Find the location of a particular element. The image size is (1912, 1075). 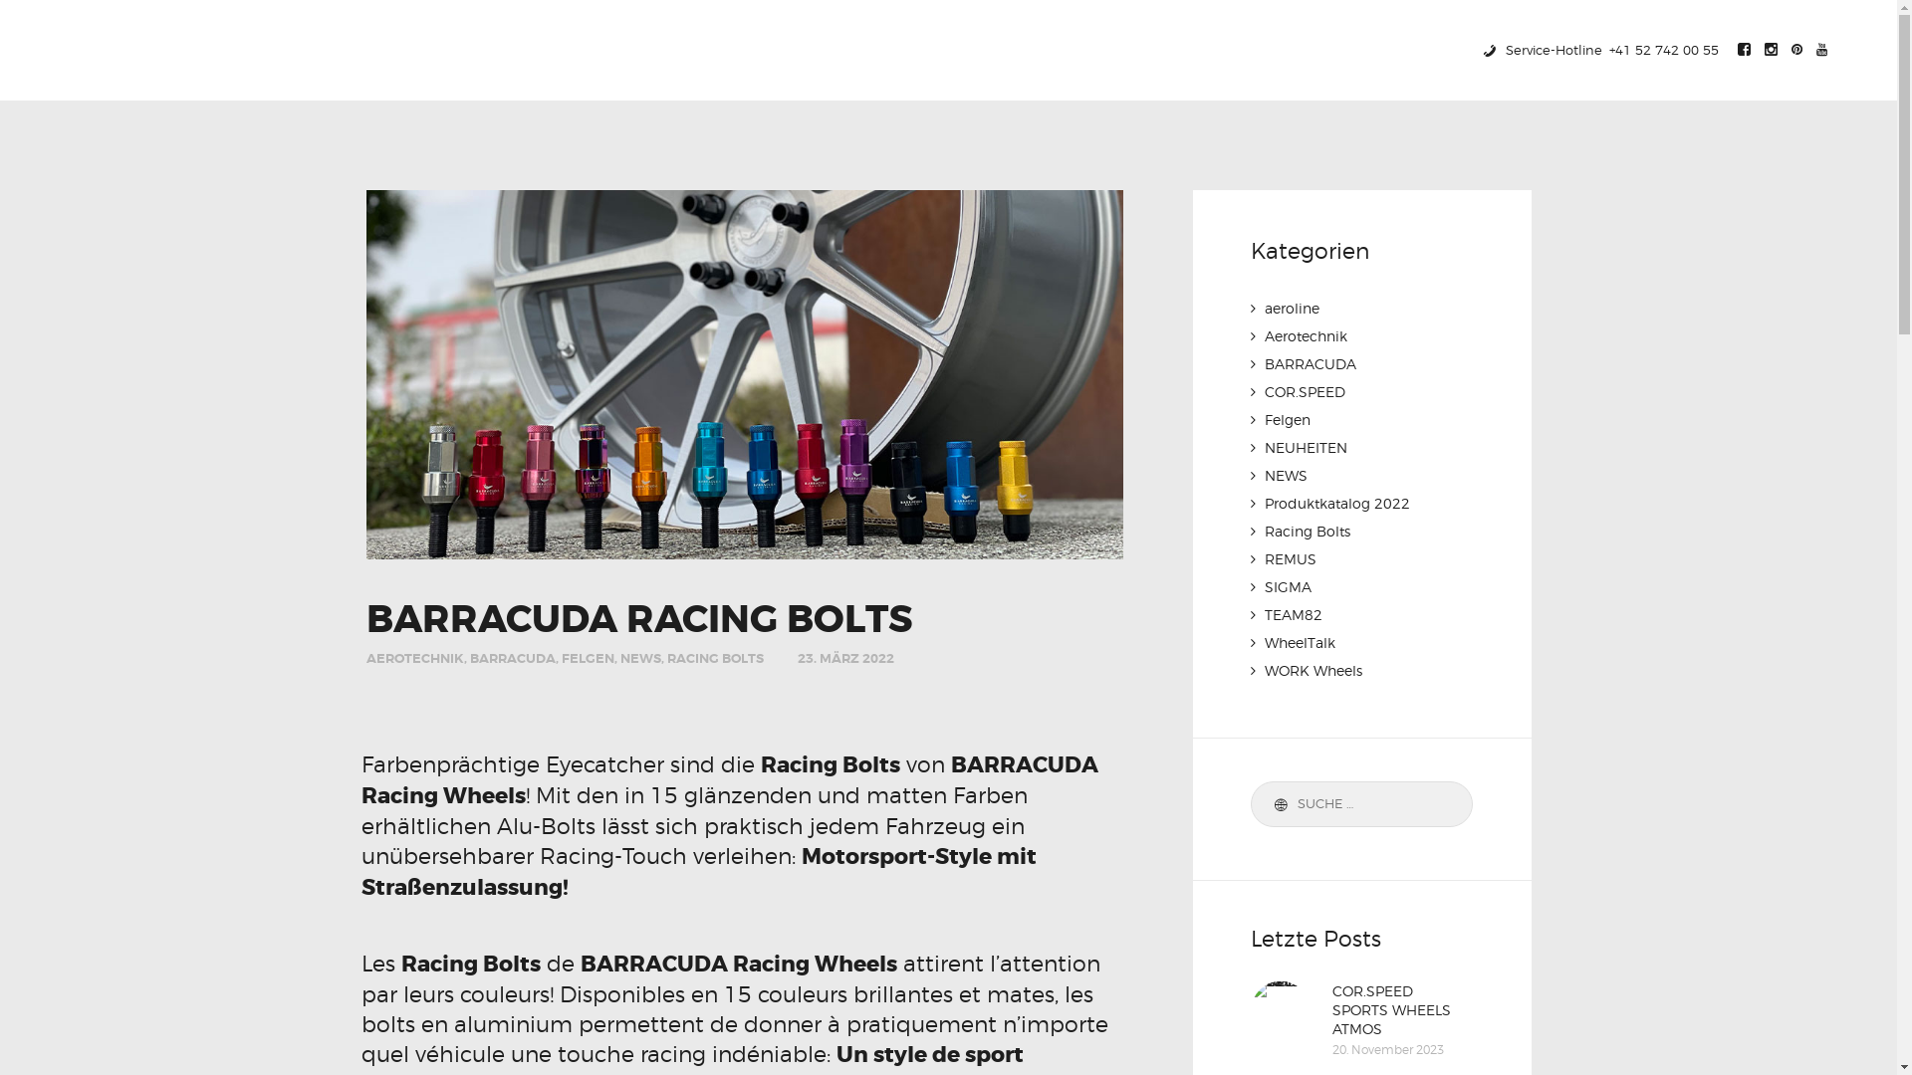

COR.SPEED SPORTS WHEELS ATMOS is located at coordinates (1402, 1009).